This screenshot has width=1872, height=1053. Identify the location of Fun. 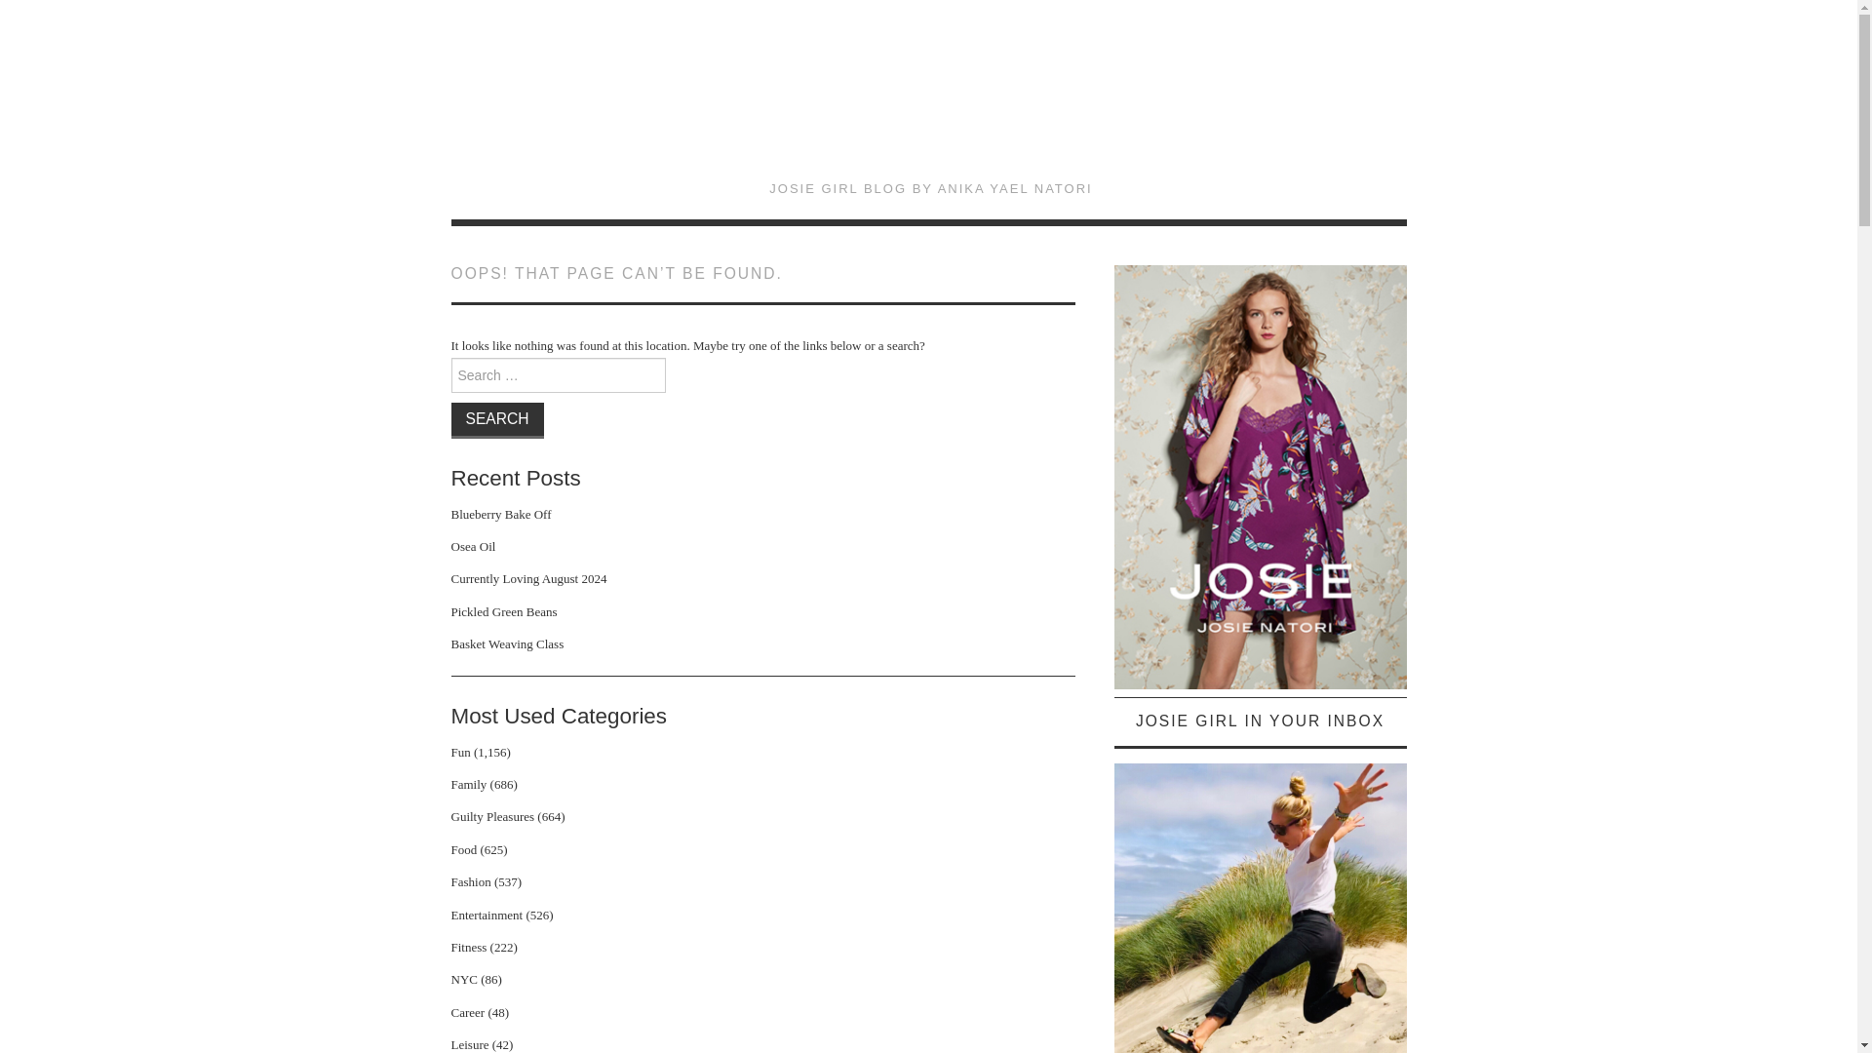
(460, 751).